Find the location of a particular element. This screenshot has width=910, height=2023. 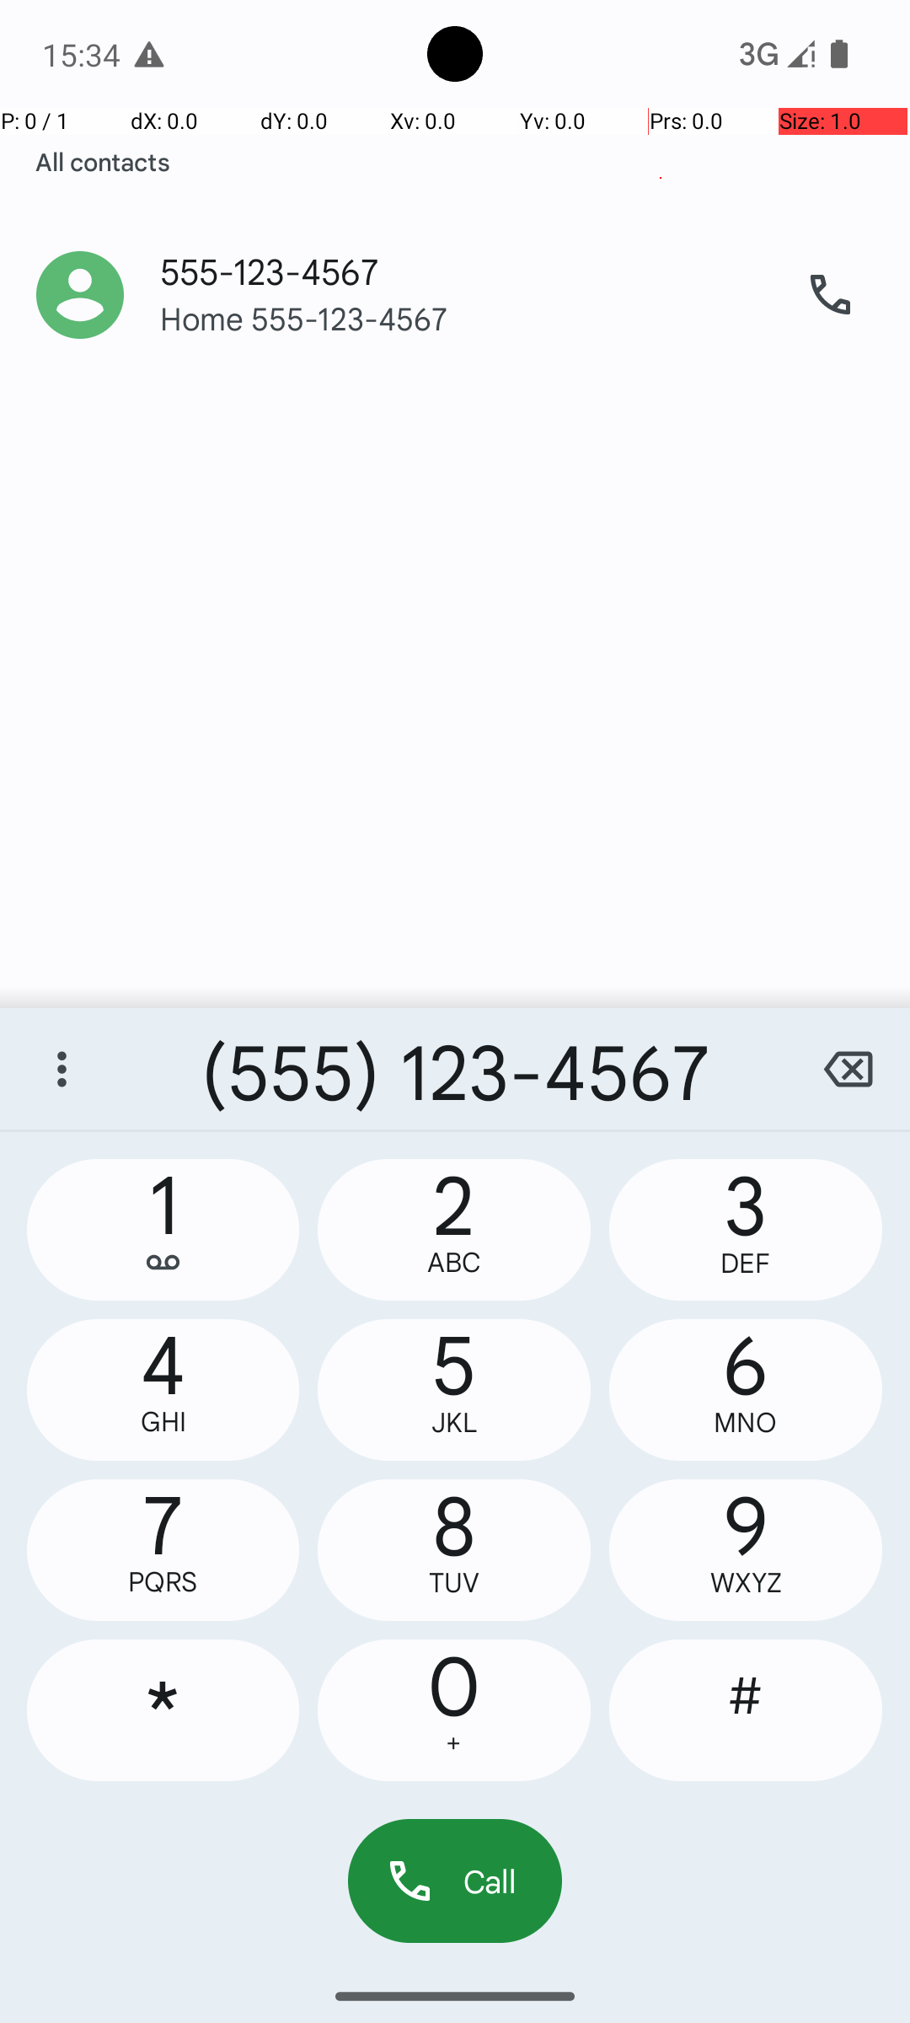

(555) 123-4567 is located at coordinates (455, 1069).